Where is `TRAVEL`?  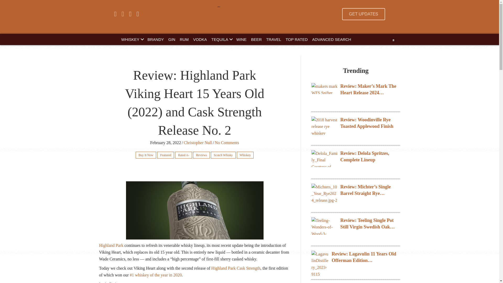 TRAVEL is located at coordinates (274, 39).